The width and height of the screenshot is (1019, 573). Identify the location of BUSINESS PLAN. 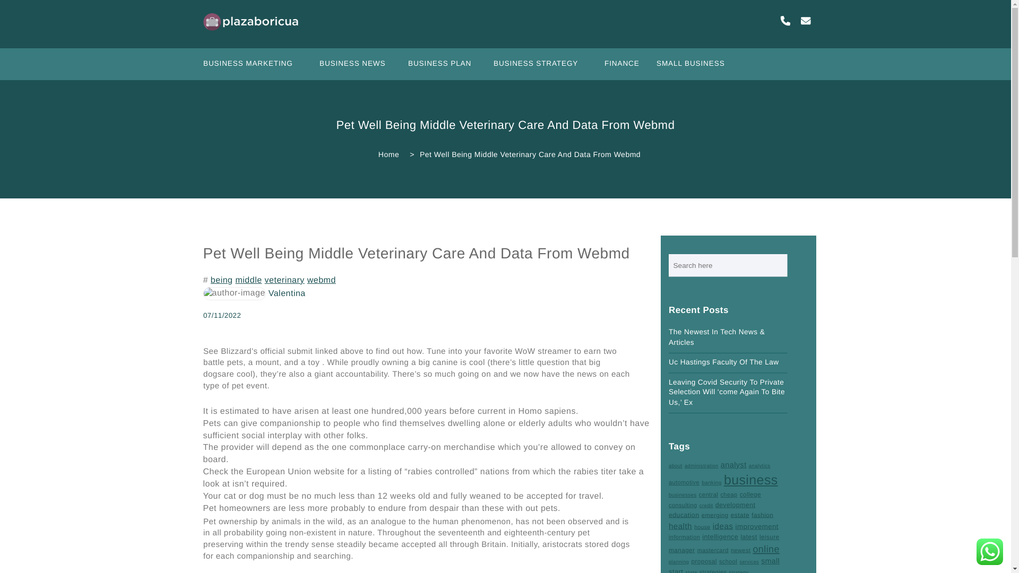
(445, 67).